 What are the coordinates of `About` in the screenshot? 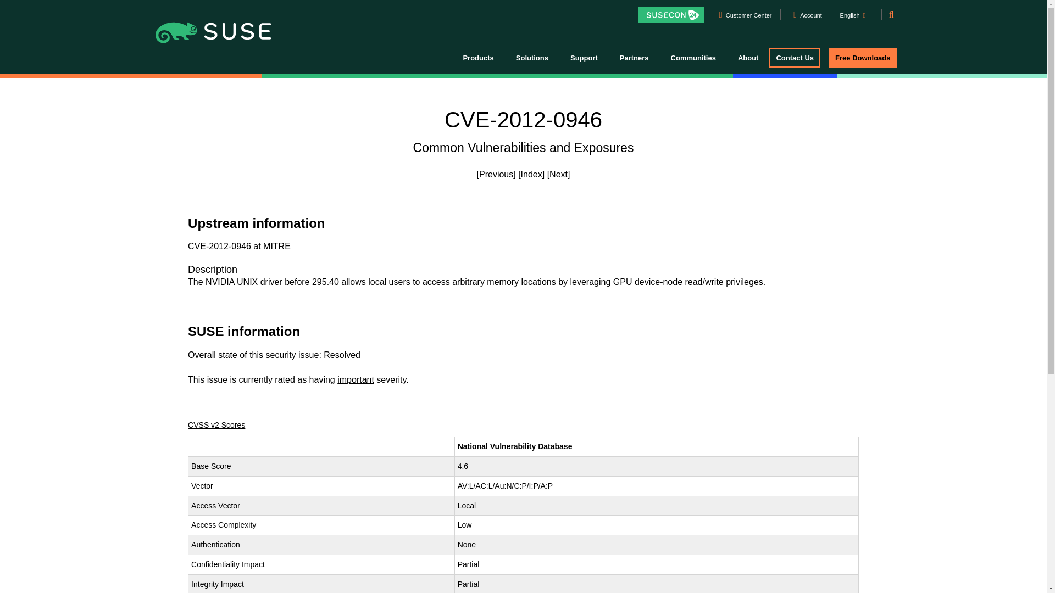 It's located at (748, 57).